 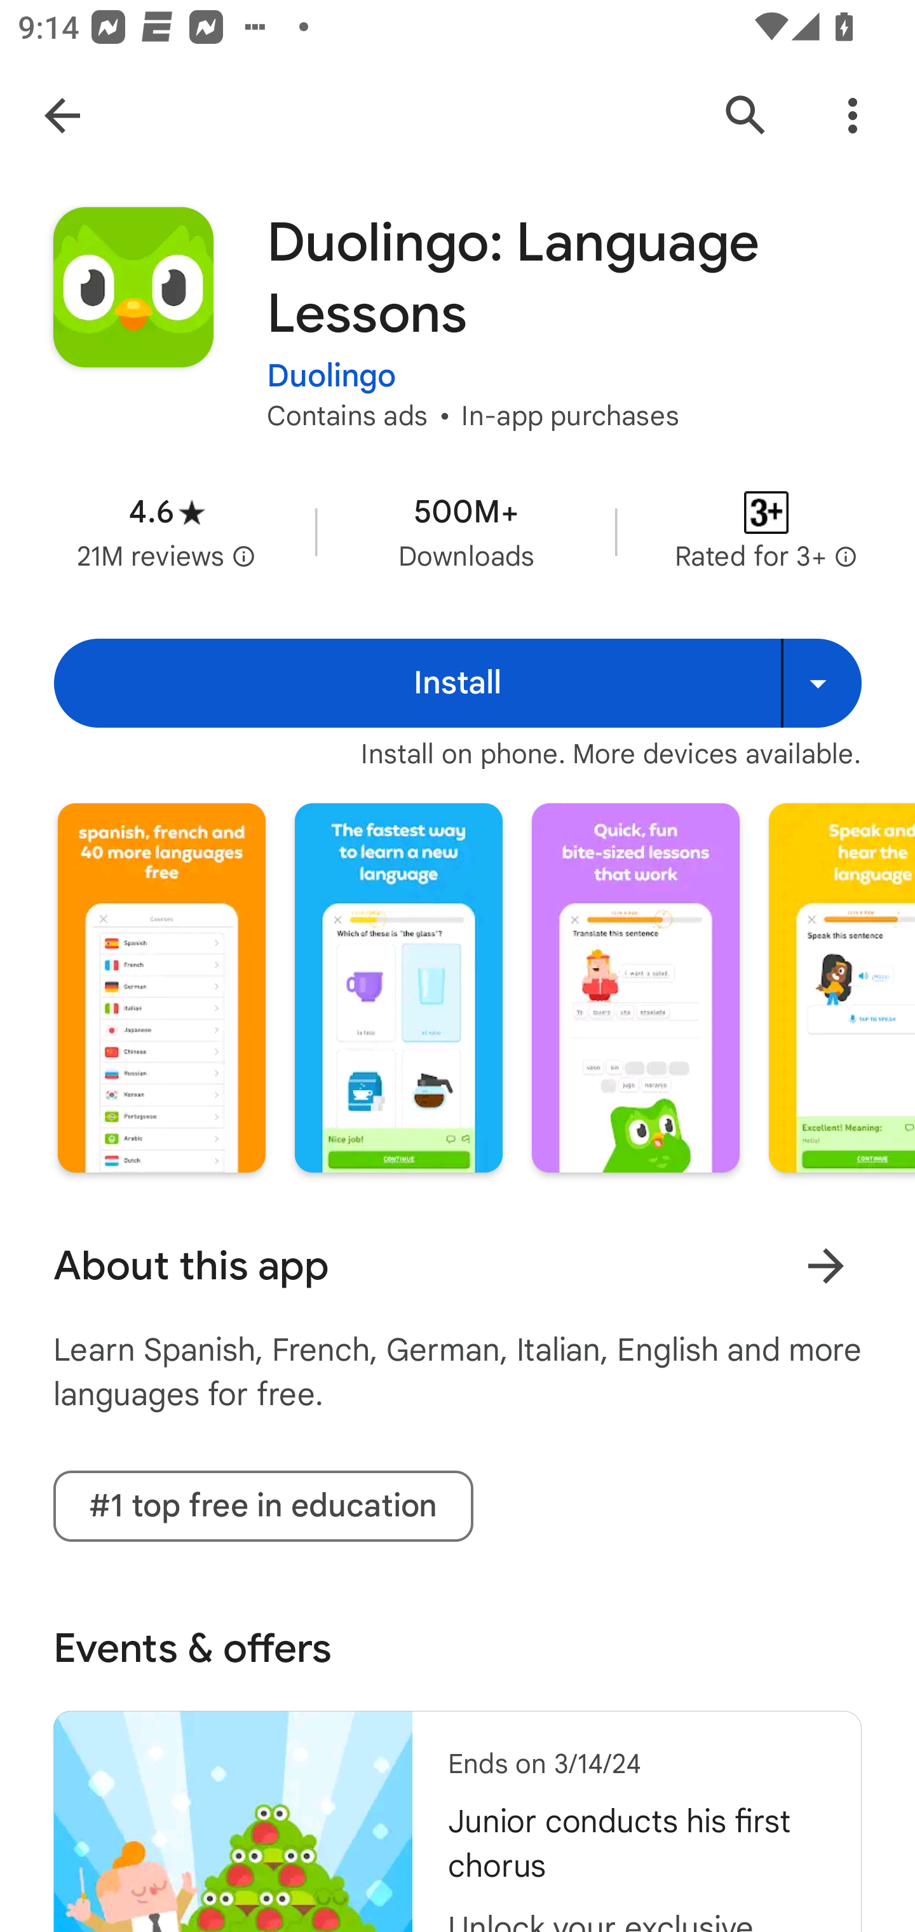 What do you see at coordinates (398, 988) in the screenshot?
I see `Screenshot "2" of "6"` at bounding box center [398, 988].